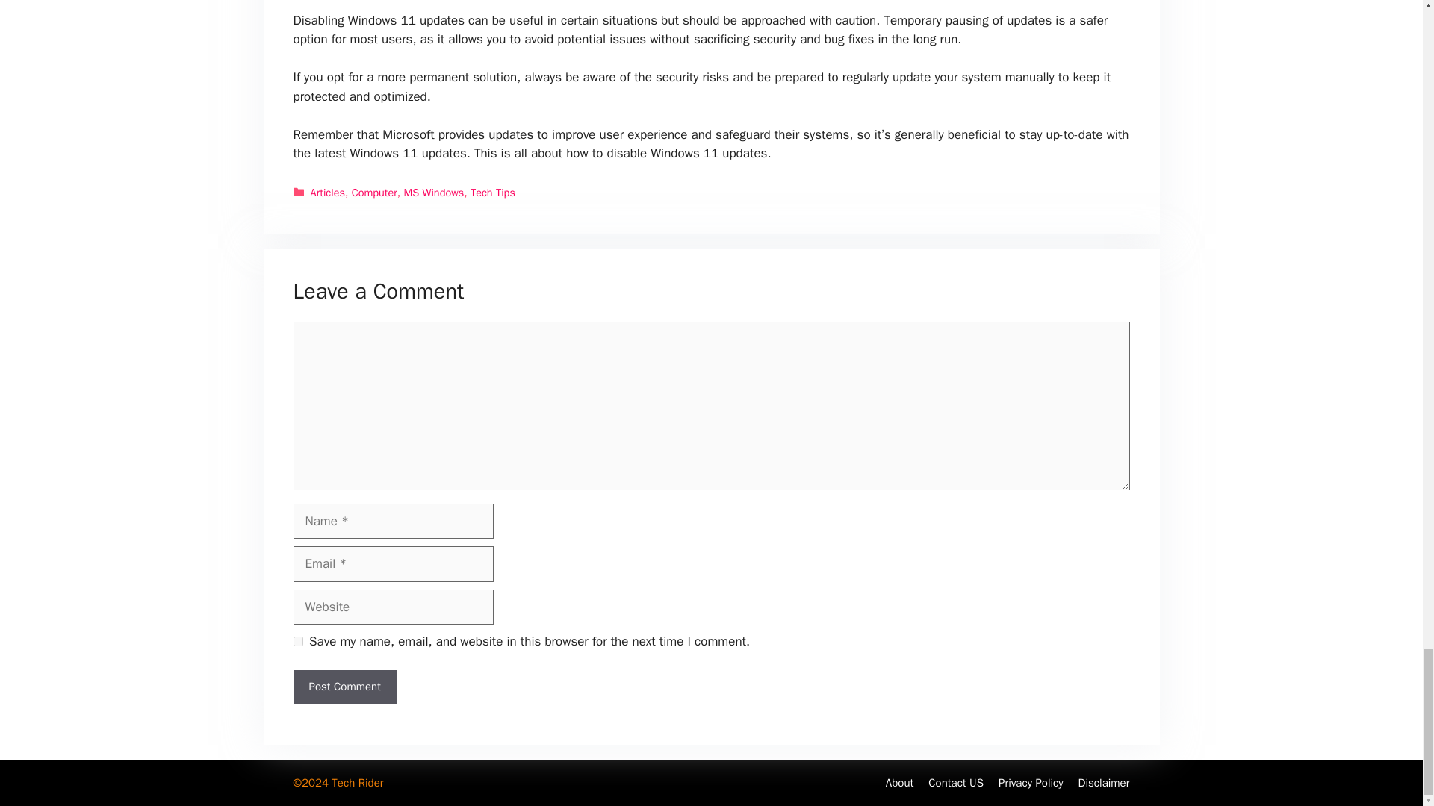  What do you see at coordinates (433, 193) in the screenshot?
I see `MS Windows` at bounding box center [433, 193].